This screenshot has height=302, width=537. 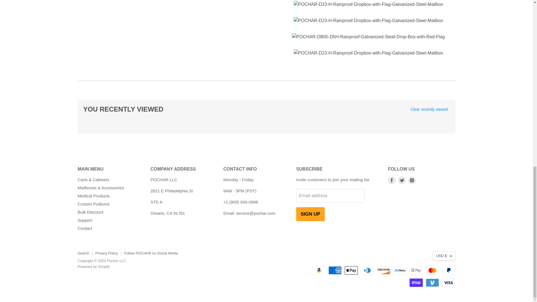 I want to click on Instagram, so click(x=412, y=180).